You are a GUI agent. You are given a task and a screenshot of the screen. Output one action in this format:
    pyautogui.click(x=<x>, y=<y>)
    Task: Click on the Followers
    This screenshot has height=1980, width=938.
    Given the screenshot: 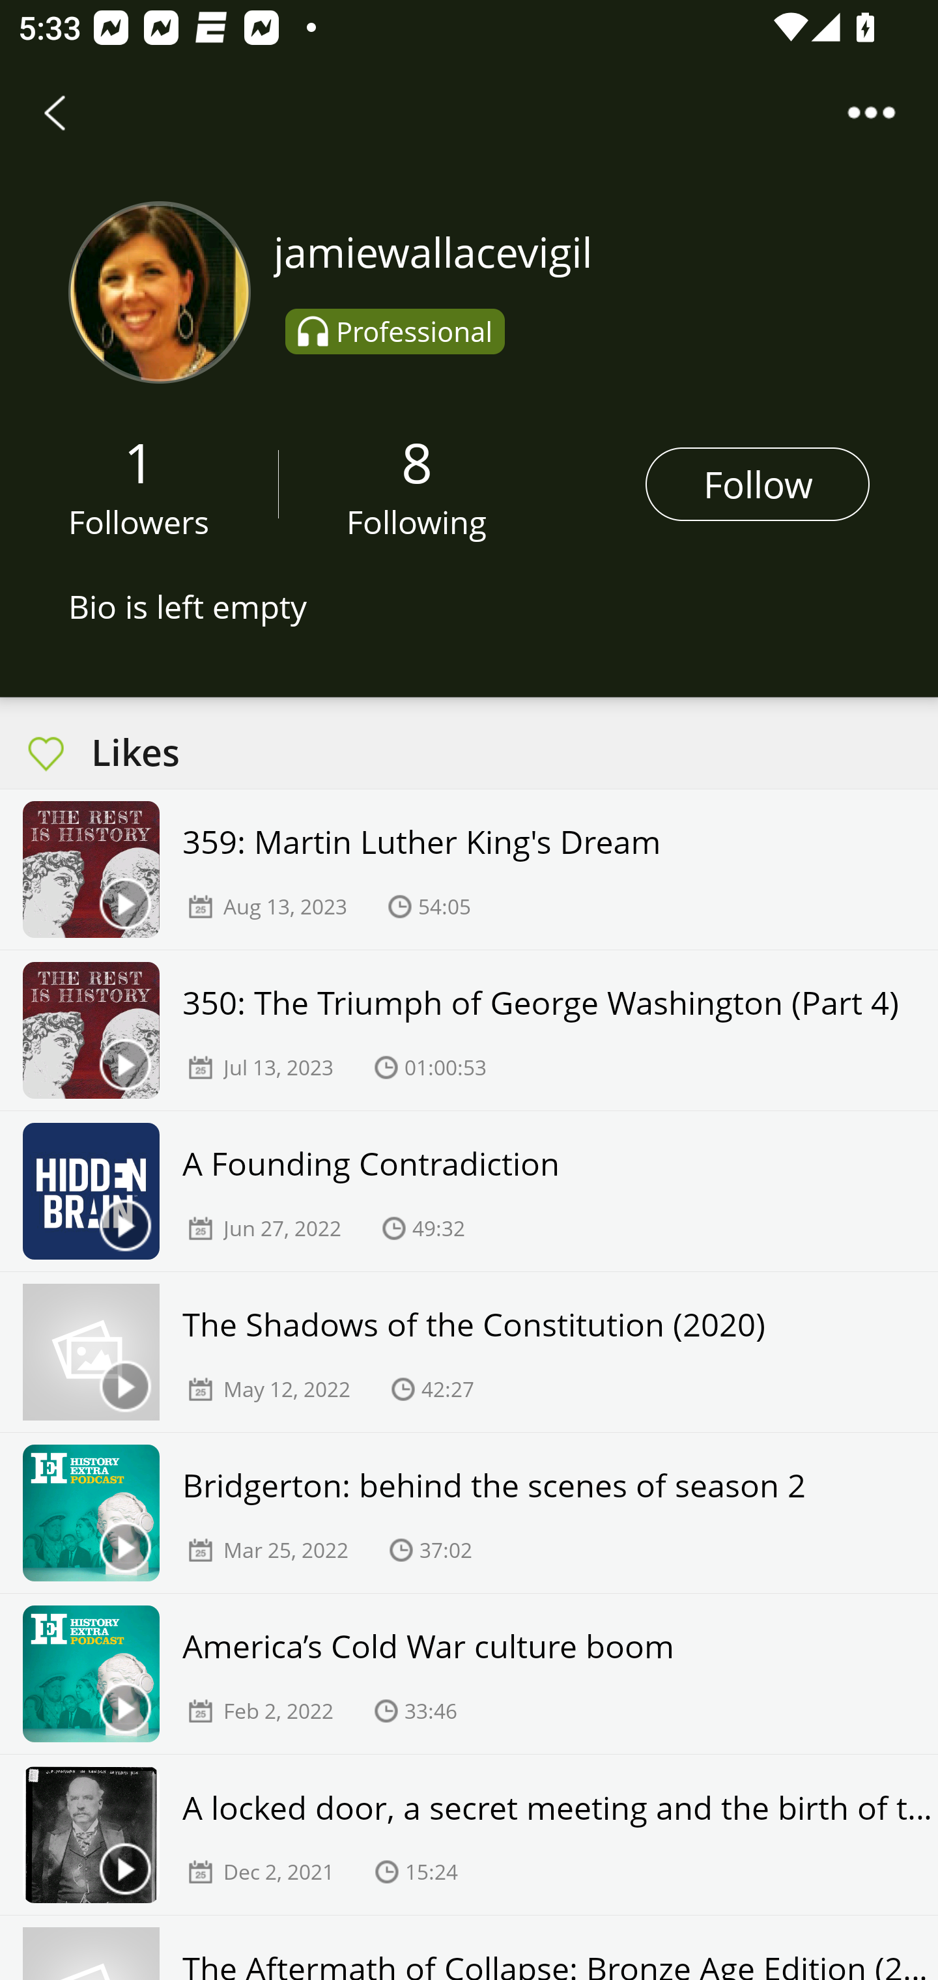 What is the action you would take?
    pyautogui.click(x=139, y=522)
    